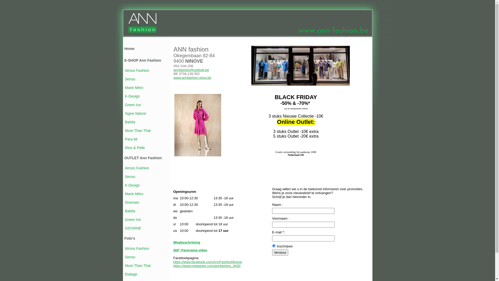  I want to click on More Than That, so click(138, 266).